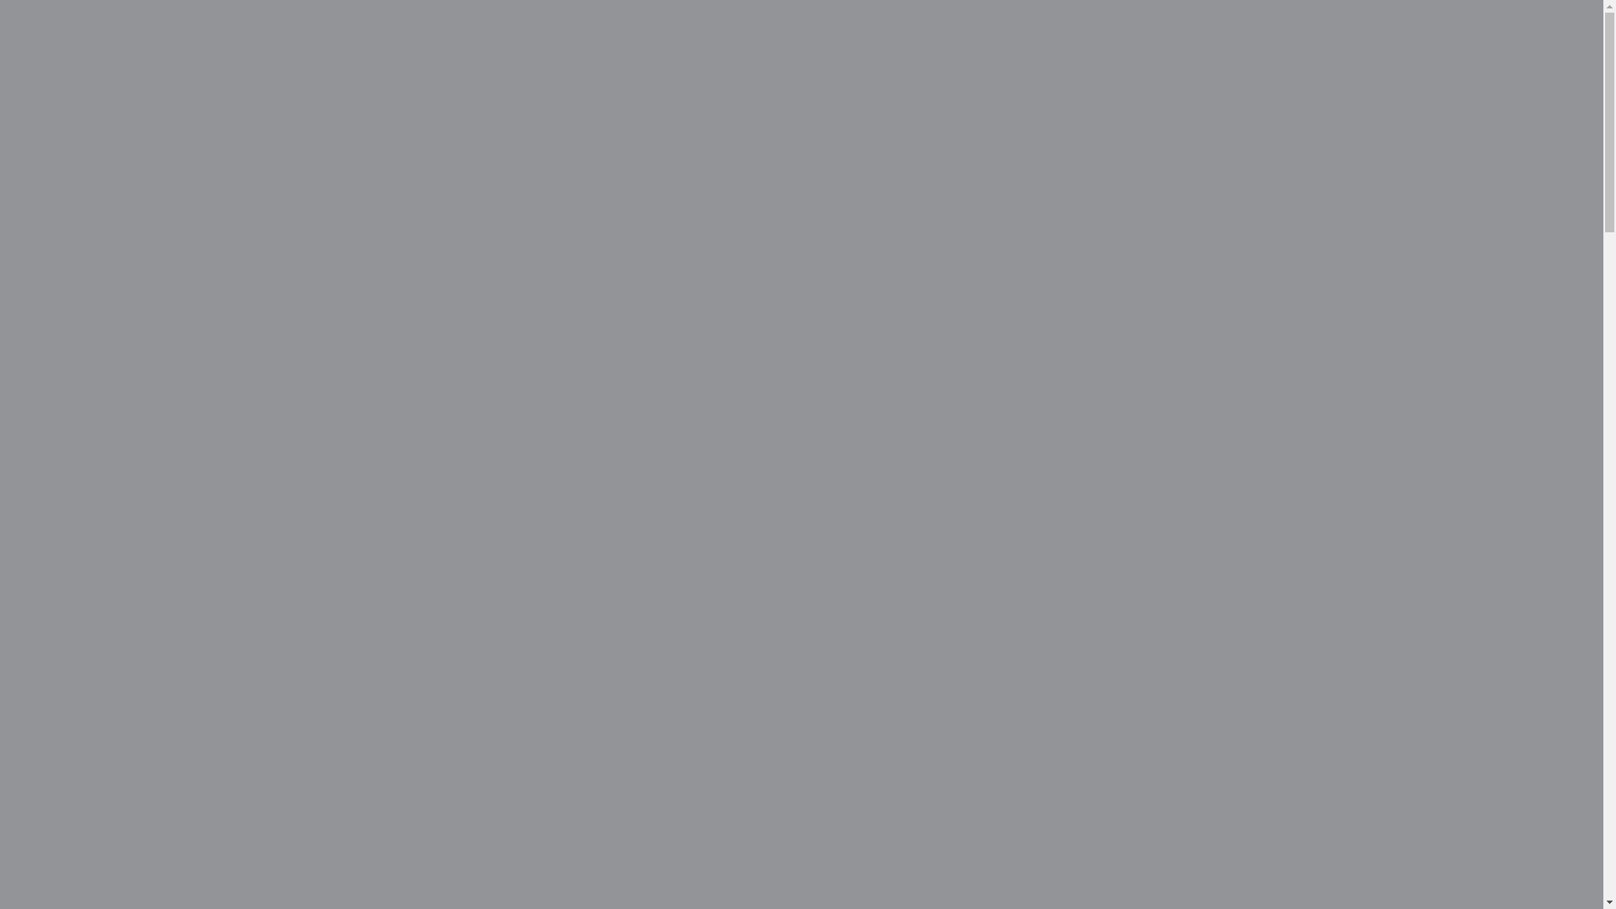  I want to click on Safari, so click(1395, 13).